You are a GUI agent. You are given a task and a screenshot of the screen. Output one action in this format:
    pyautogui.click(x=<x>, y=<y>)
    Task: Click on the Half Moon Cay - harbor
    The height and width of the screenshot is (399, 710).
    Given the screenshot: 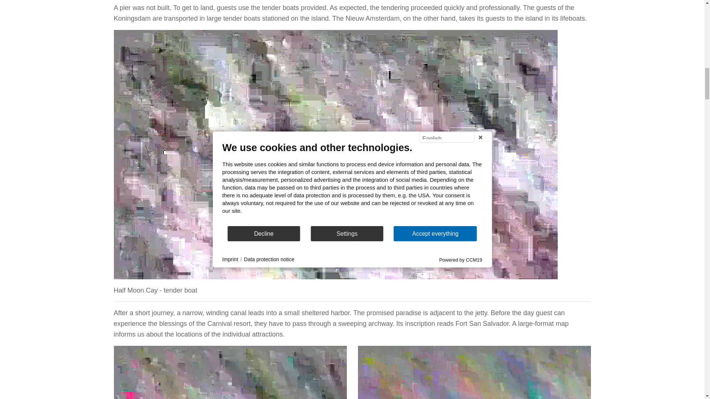 What is the action you would take?
    pyautogui.click(x=230, y=372)
    